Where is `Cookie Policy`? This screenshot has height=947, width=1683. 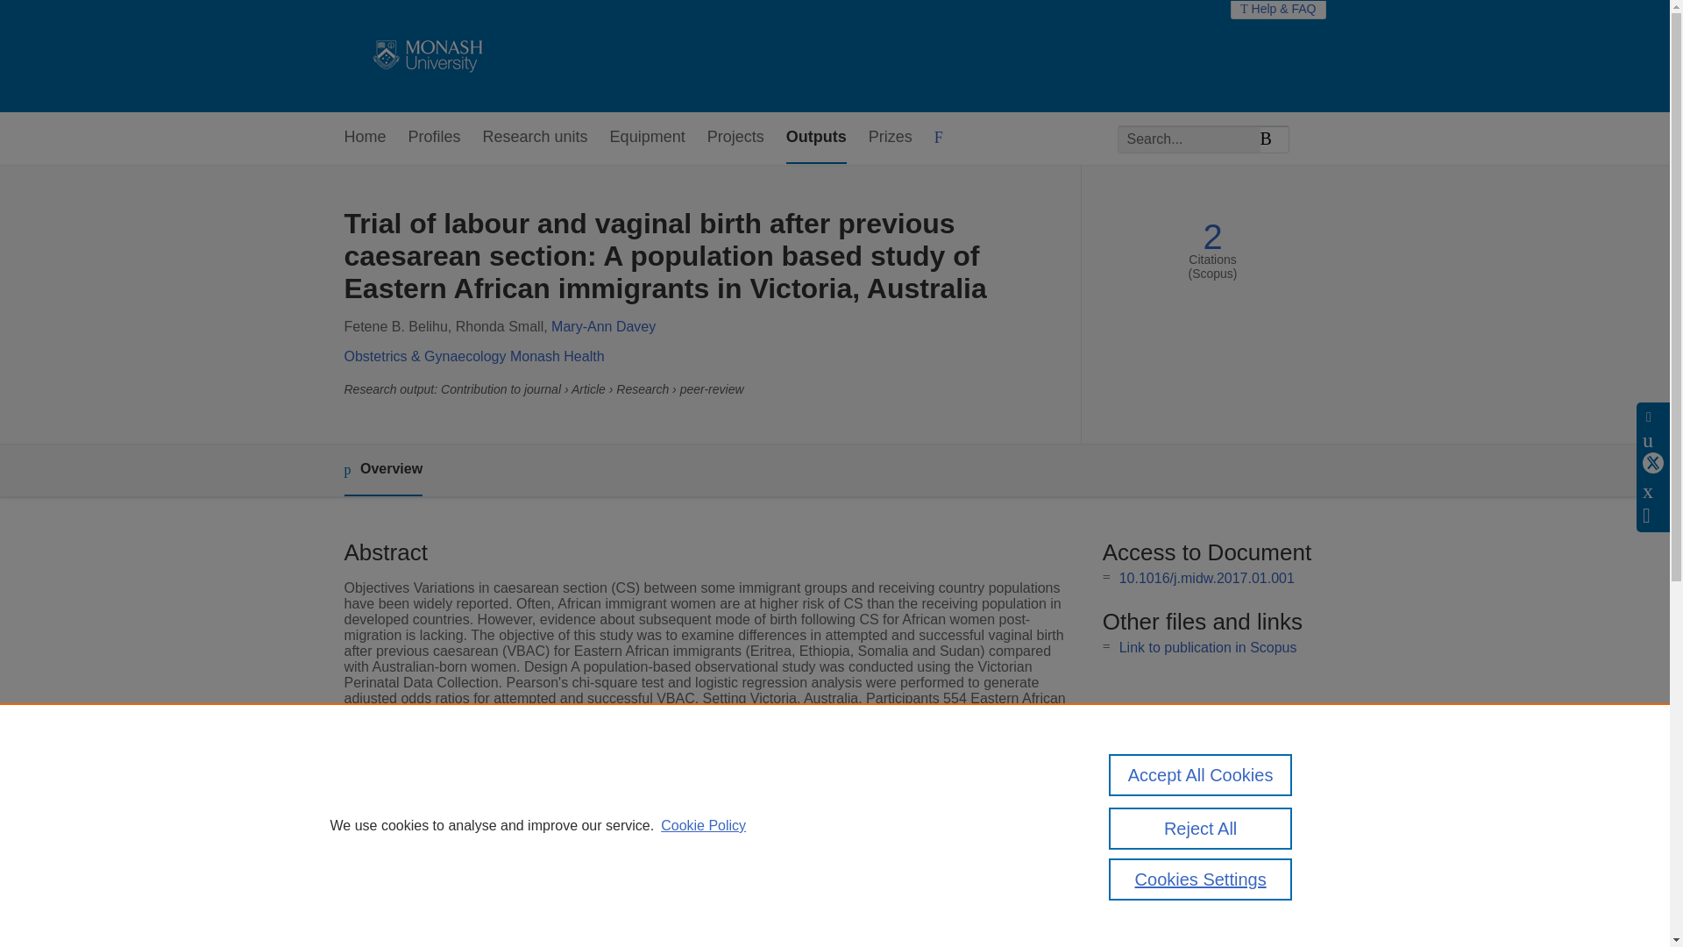
Cookie Policy is located at coordinates (703, 826).